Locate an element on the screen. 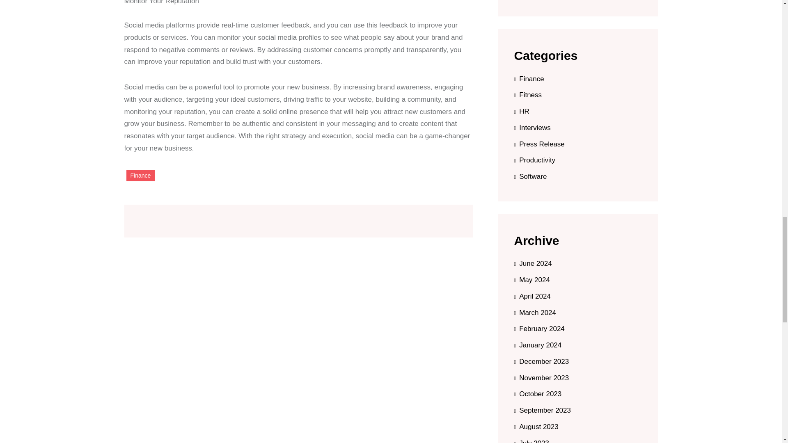  January 2024 is located at coordinates (537, 345).